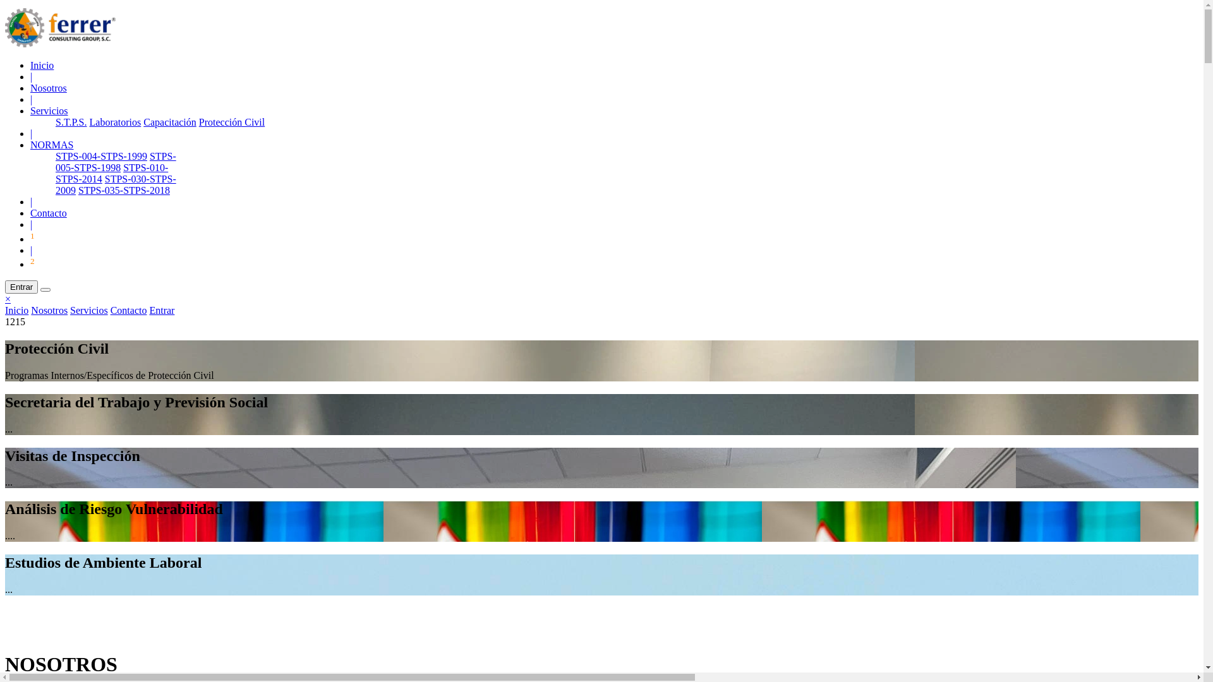 The width and height of the screenshot is (1213, 682). Describe the element at coordinates (32, 134) in the screenshot. I see `|` at that location.